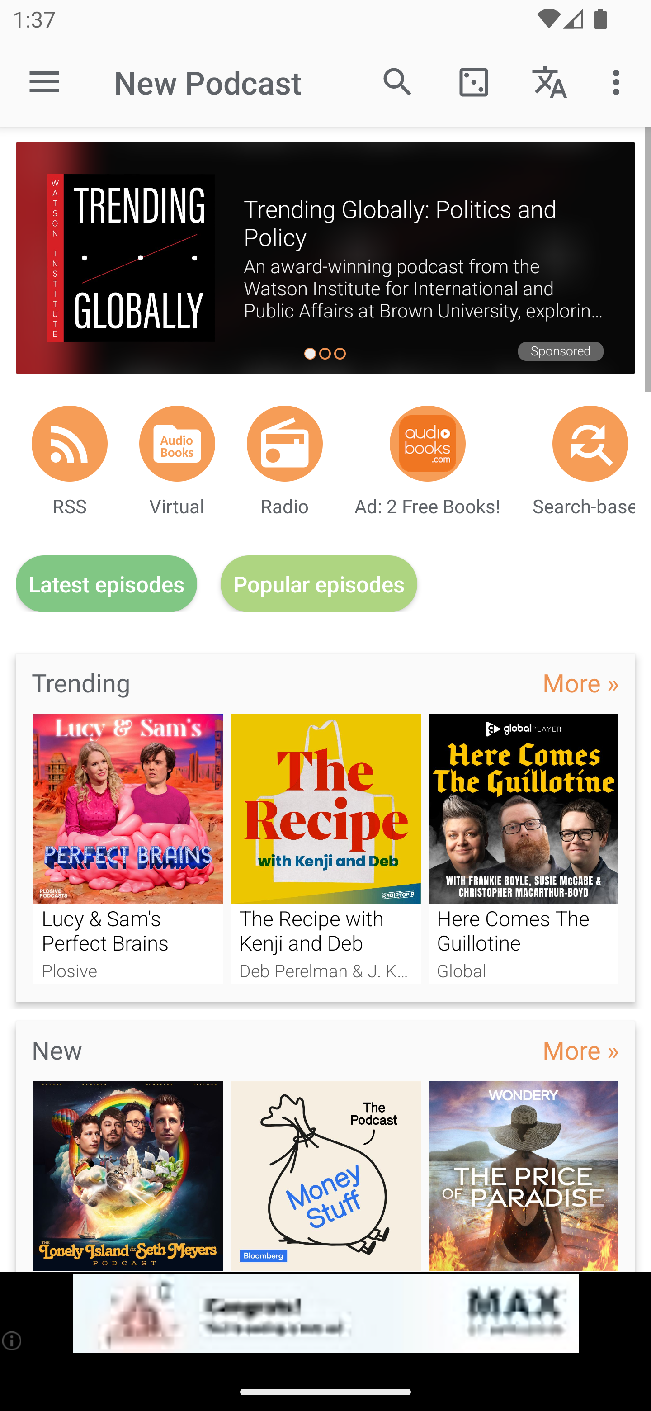  I want to click on app-monetization, so click(325, 1313).